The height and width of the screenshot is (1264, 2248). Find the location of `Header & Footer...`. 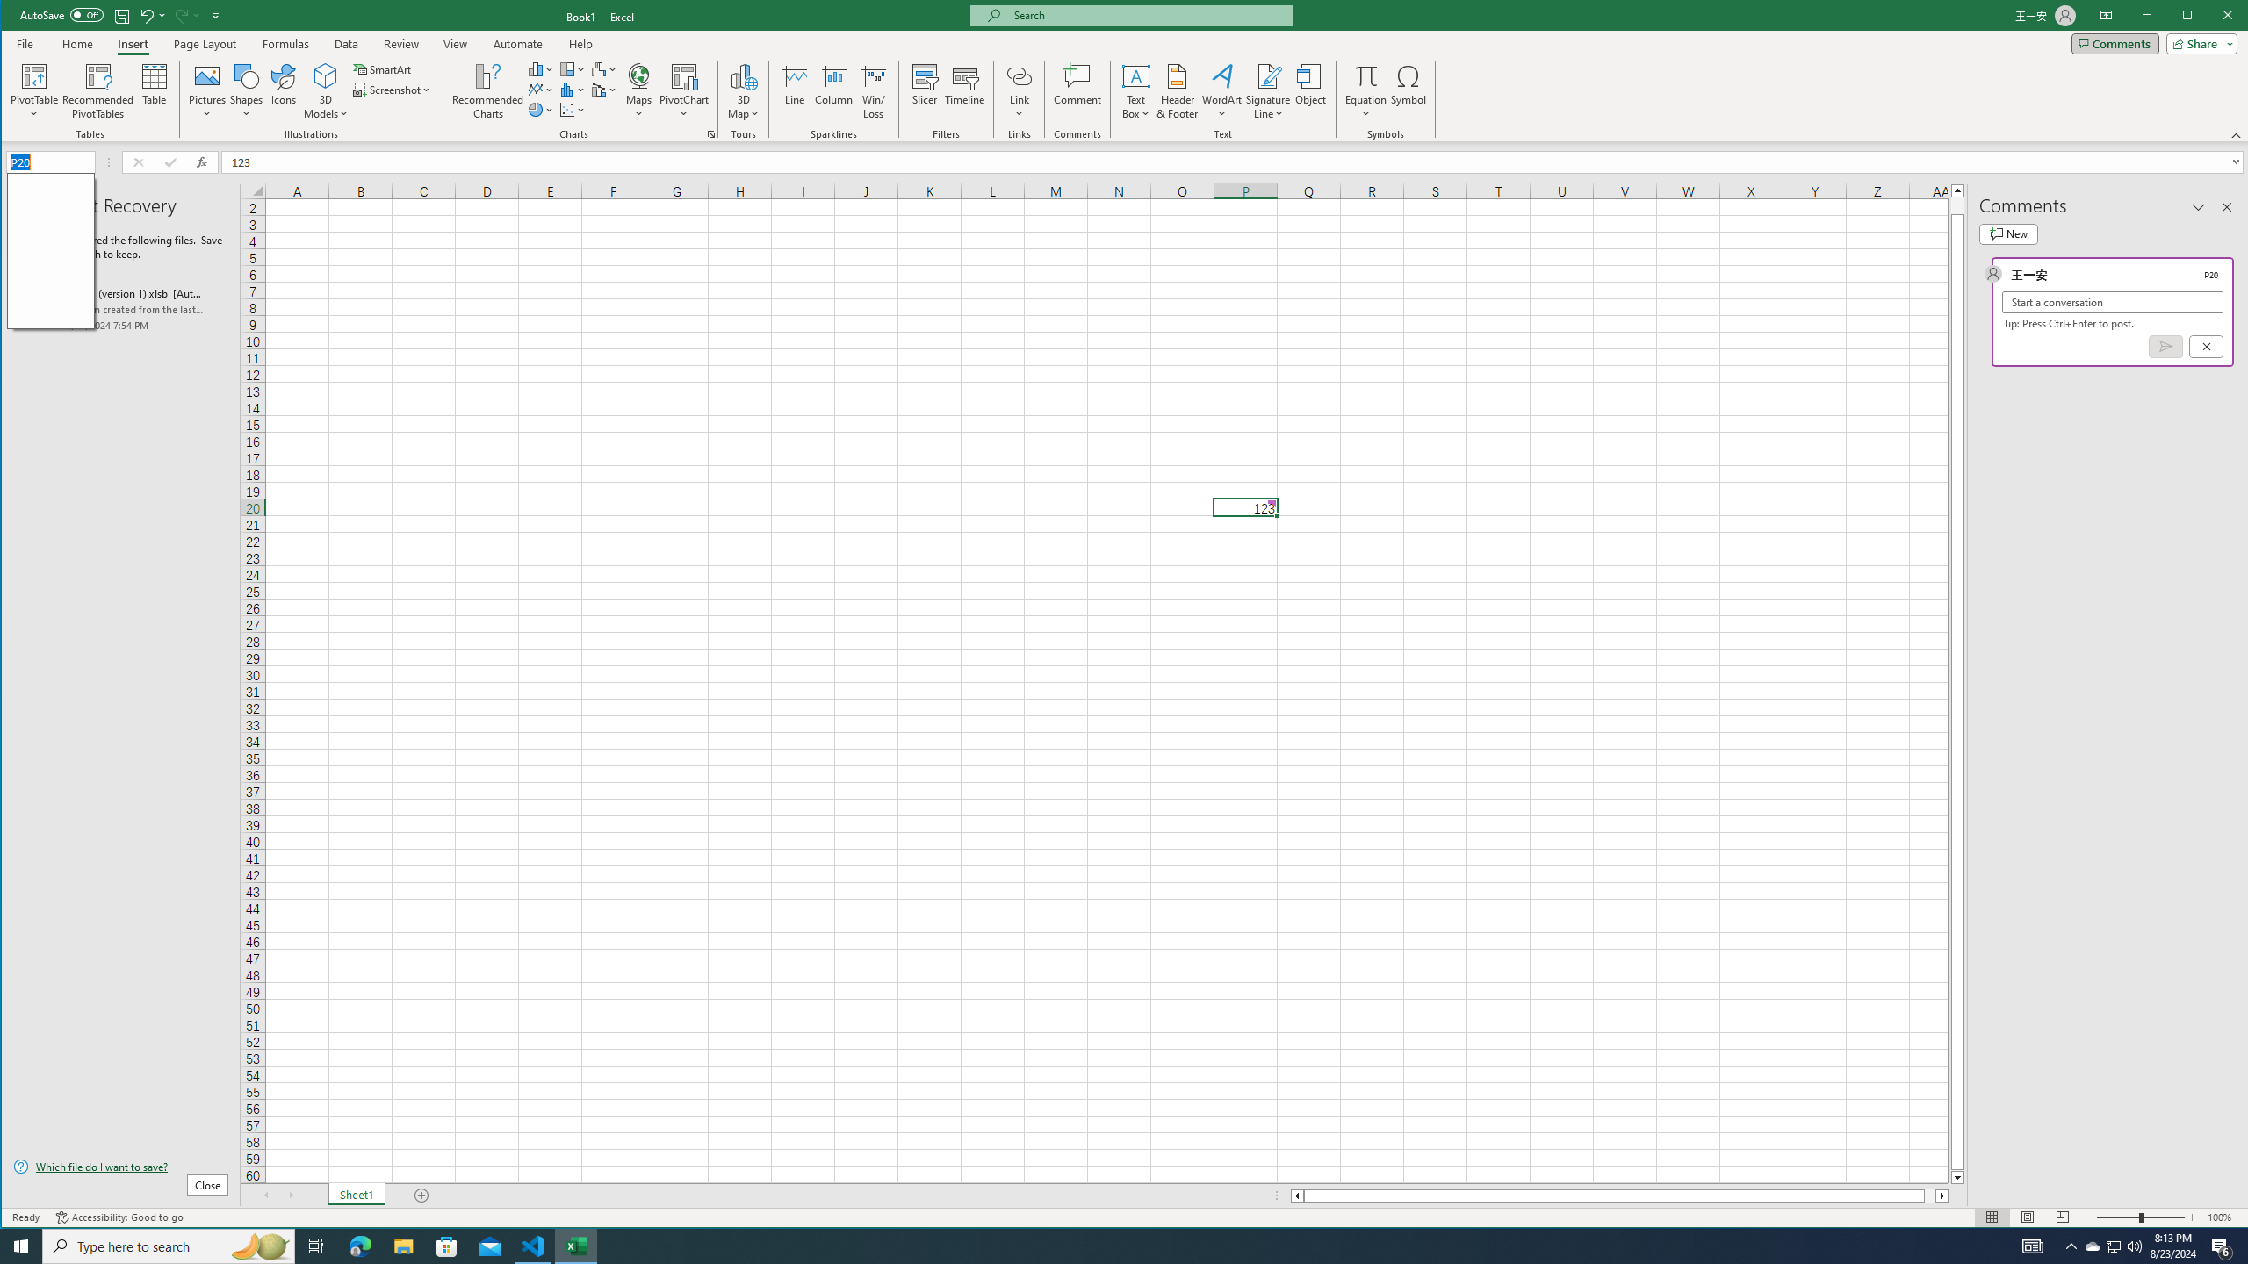

Header & Footer... is located at coordinates (2115, 1246).